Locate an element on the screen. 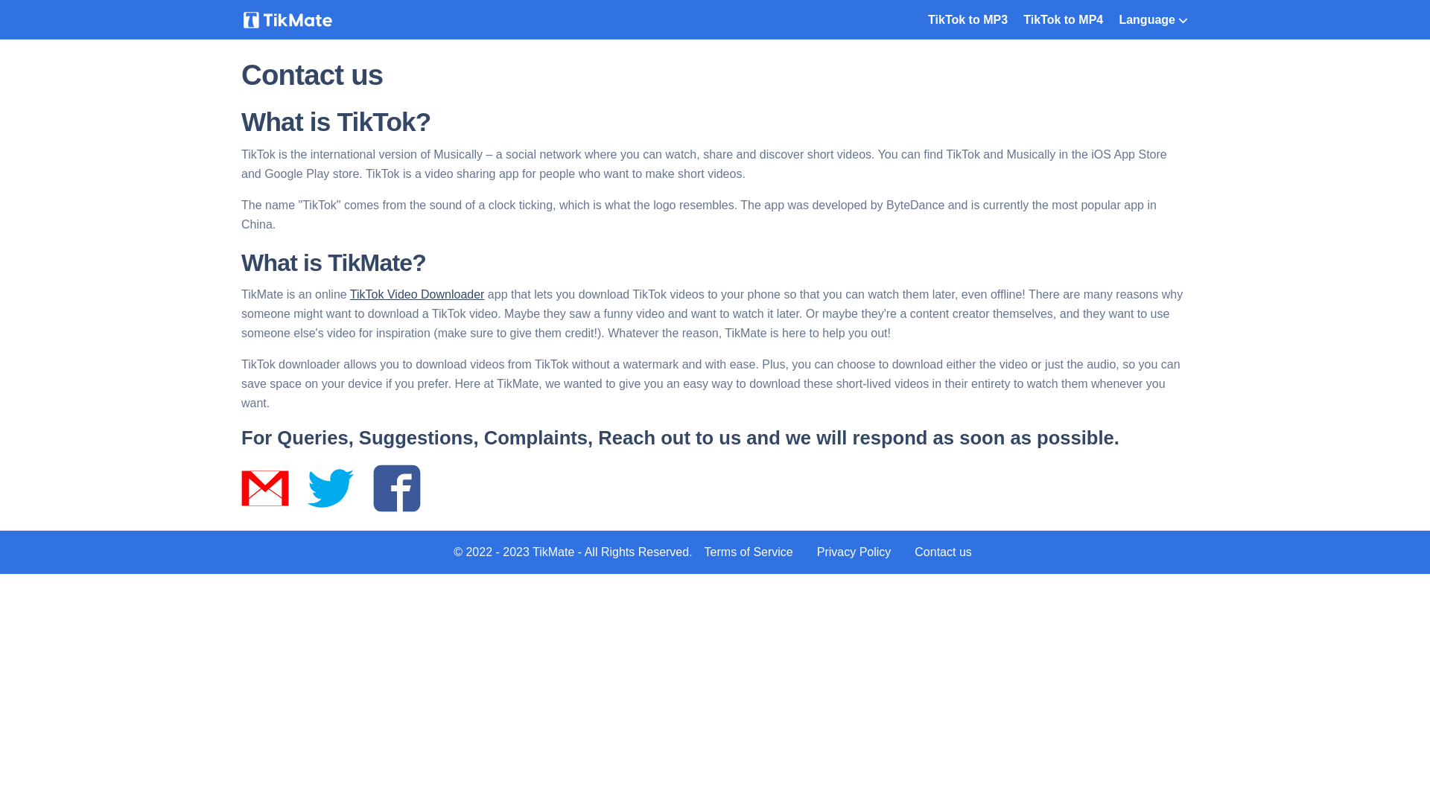 Image resolution: width=1430 pixels, height=804 pixels. TikTok to MP3 is located at coordinates (968, 19).